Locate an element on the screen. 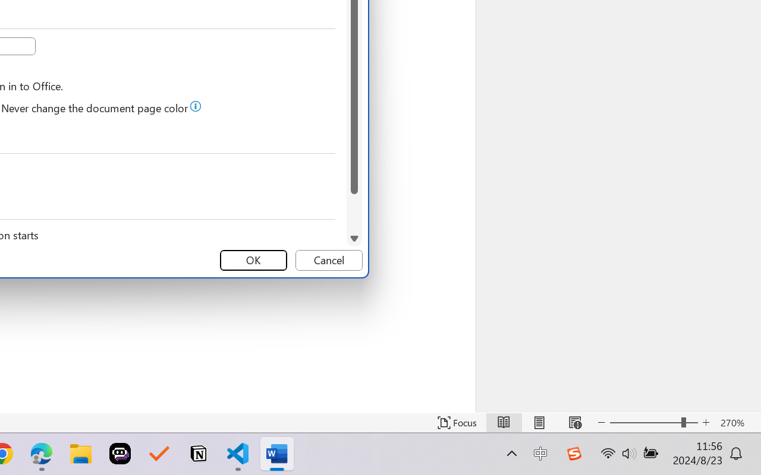  Decrease Text Size is located at coordinates (602, 423).